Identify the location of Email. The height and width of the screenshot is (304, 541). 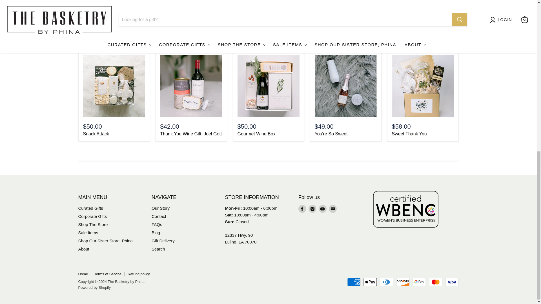
(332, 209).